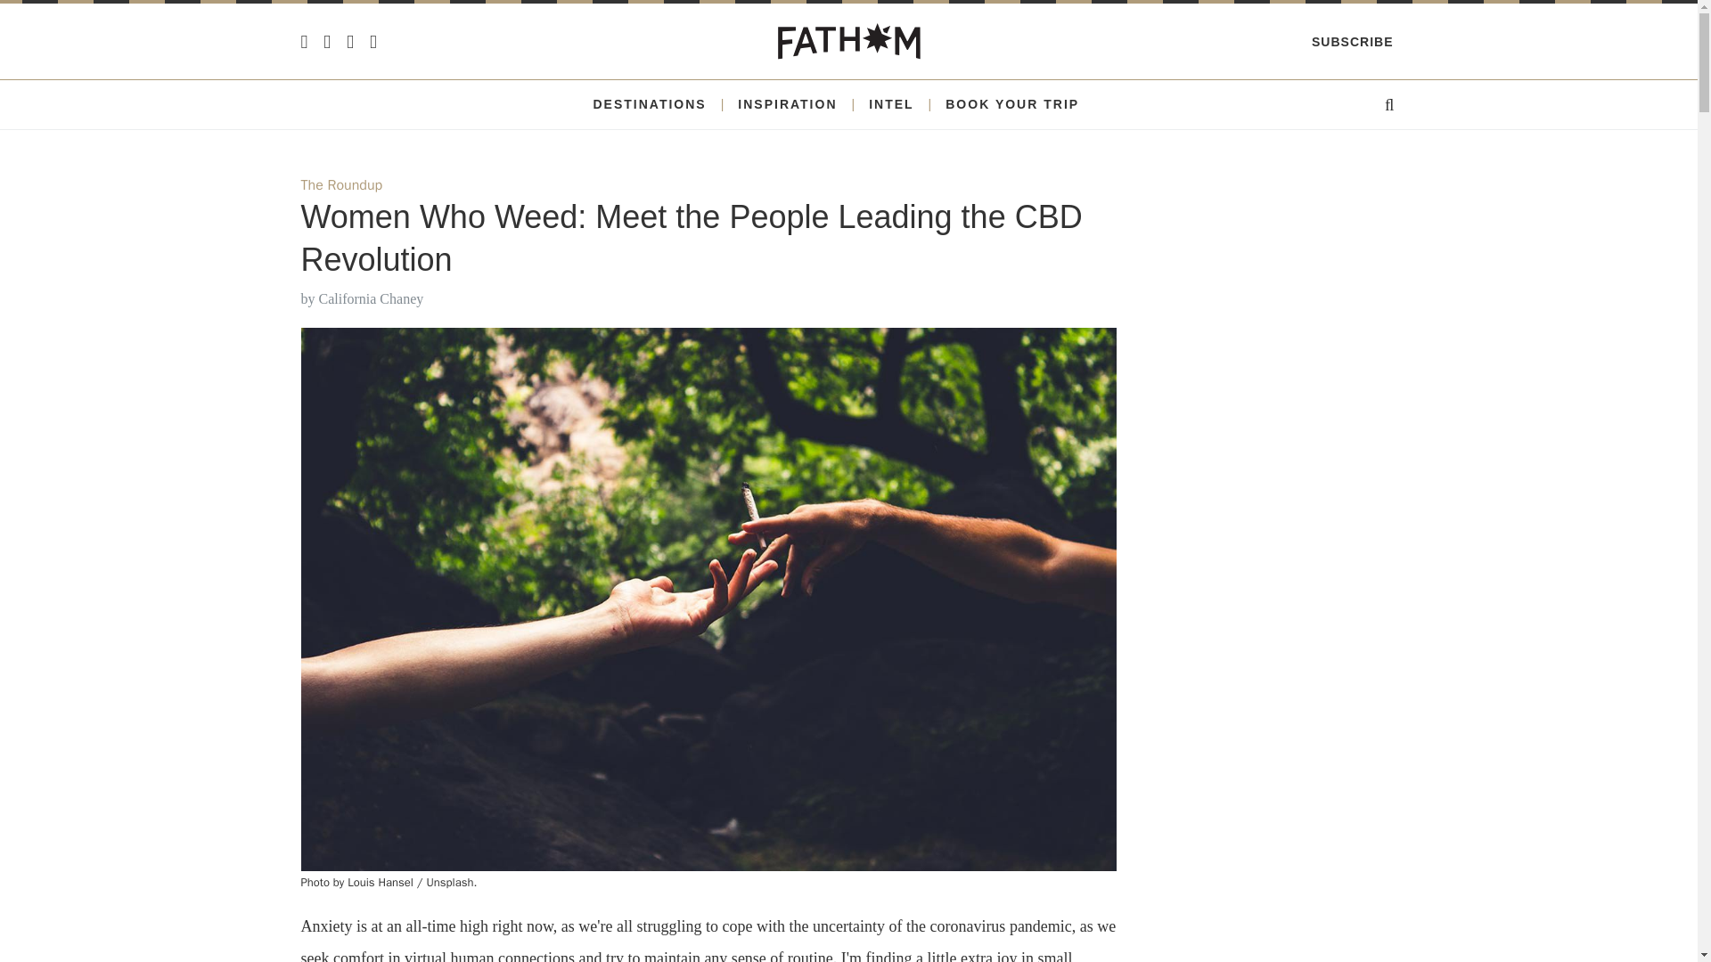 Image resolution: width=1711 pixels, height=962 pixels. Describe the element at coordinates (371, 299) in the screenshot. I see `California Chaney` at that location.